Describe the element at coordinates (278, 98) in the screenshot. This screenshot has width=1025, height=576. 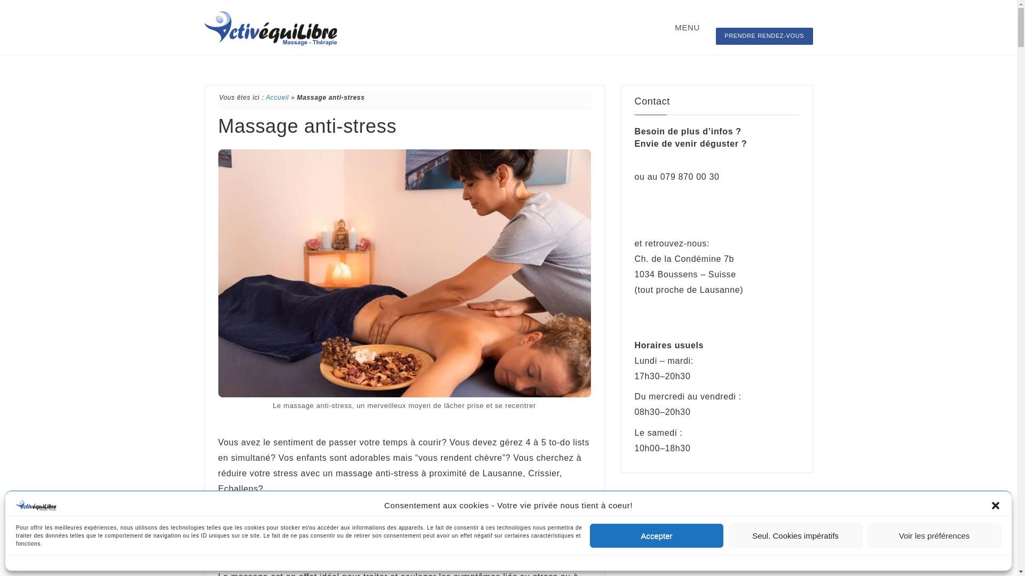
I see `Accueil` at that location.